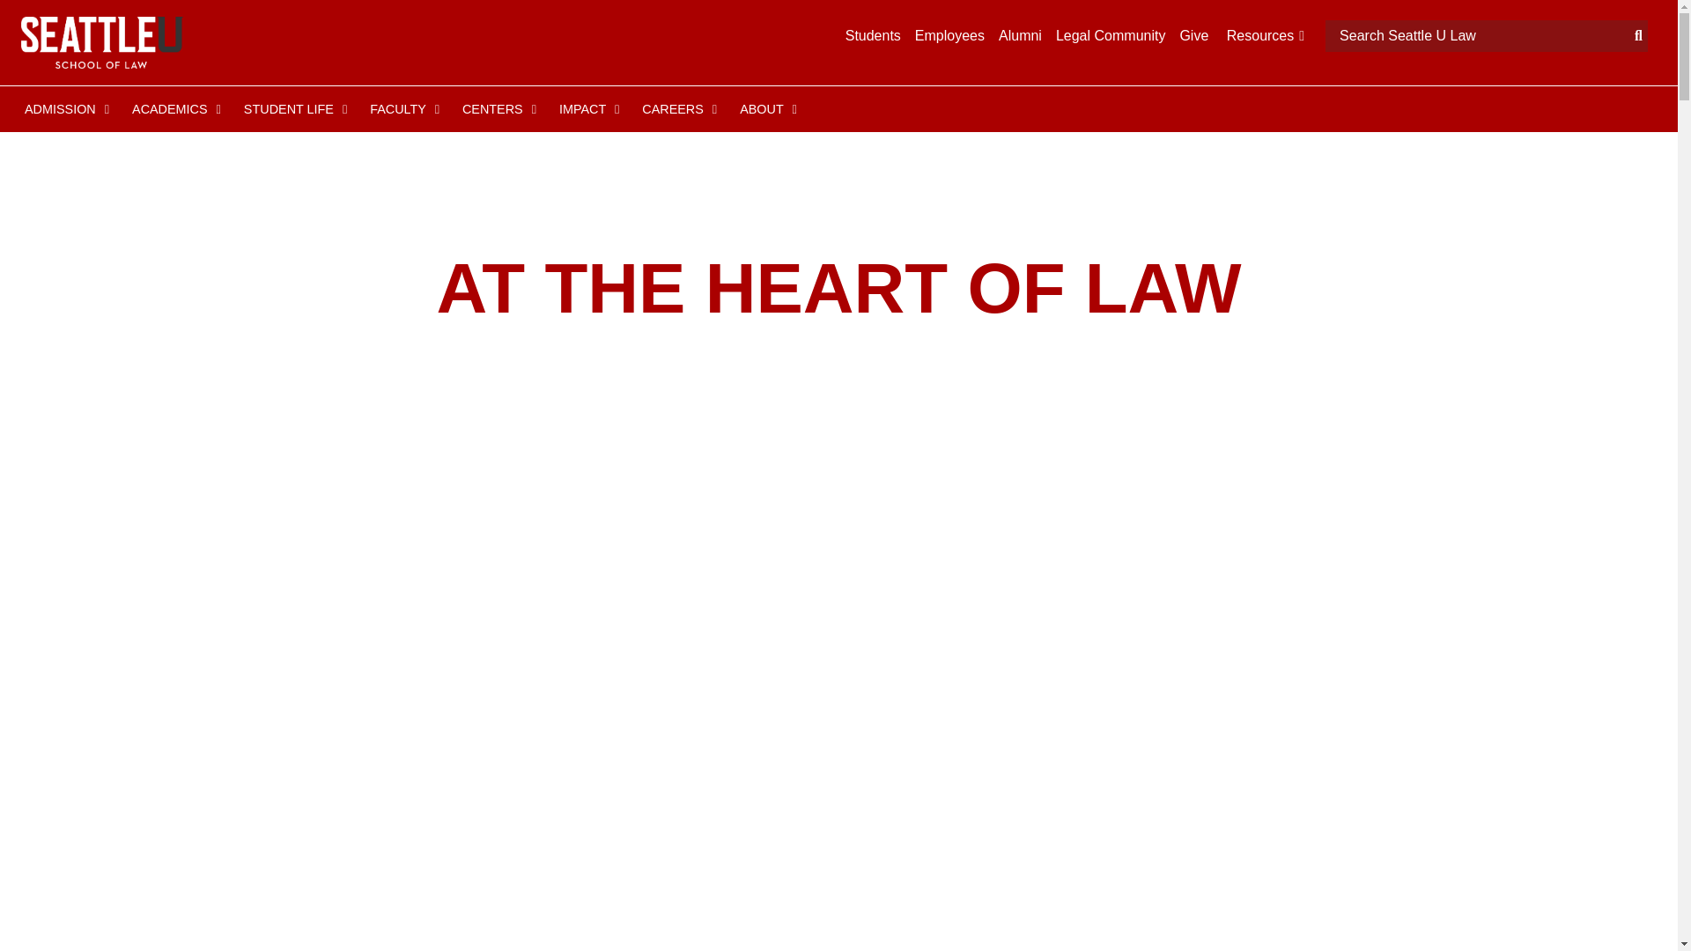 The height and width of the screenshot is (951, 1691). What do you see at coordinates (1193, 35) in the screenshot?
I see `Give` at bounding box center [1193, 35].